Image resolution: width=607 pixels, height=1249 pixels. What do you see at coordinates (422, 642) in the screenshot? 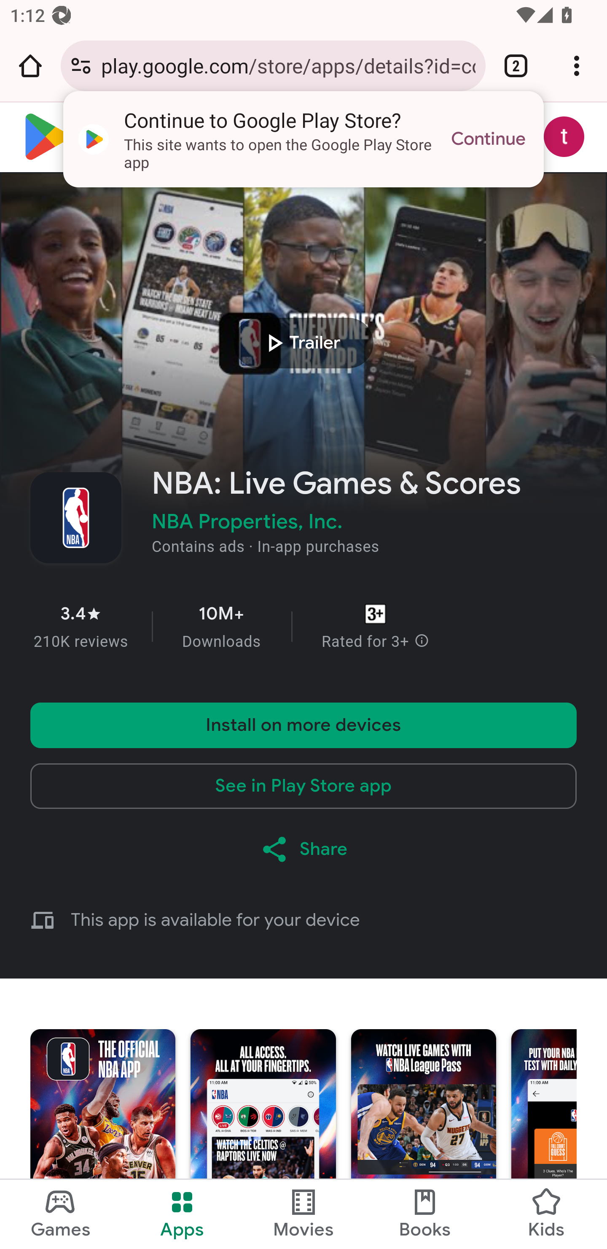
I see `More info about this content rating` at bounding box center [422, 642].